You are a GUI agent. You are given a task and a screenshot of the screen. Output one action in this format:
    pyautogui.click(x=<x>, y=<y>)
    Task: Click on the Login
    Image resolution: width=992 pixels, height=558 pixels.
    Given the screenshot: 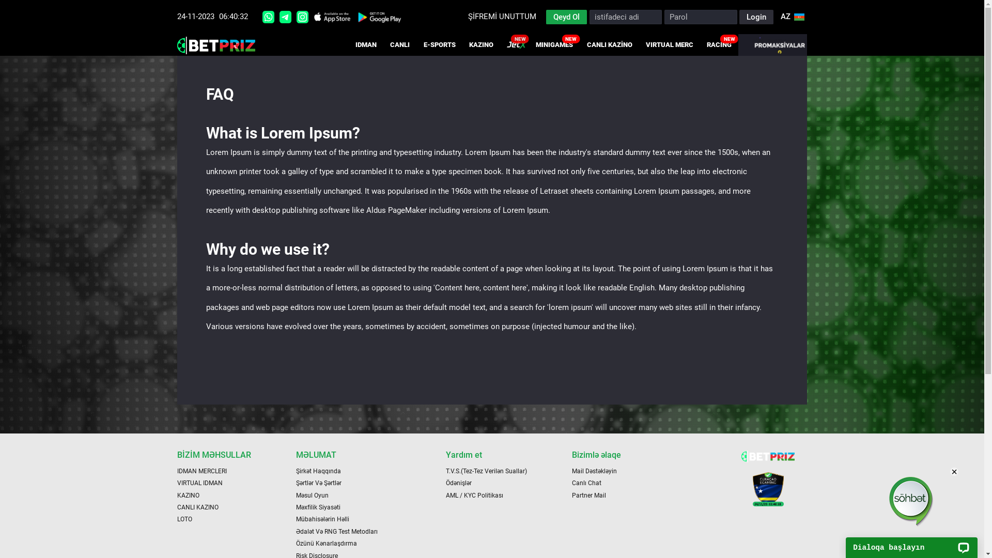 What is the action you would take?
    pyautogui.click(x=756, y=17)
    